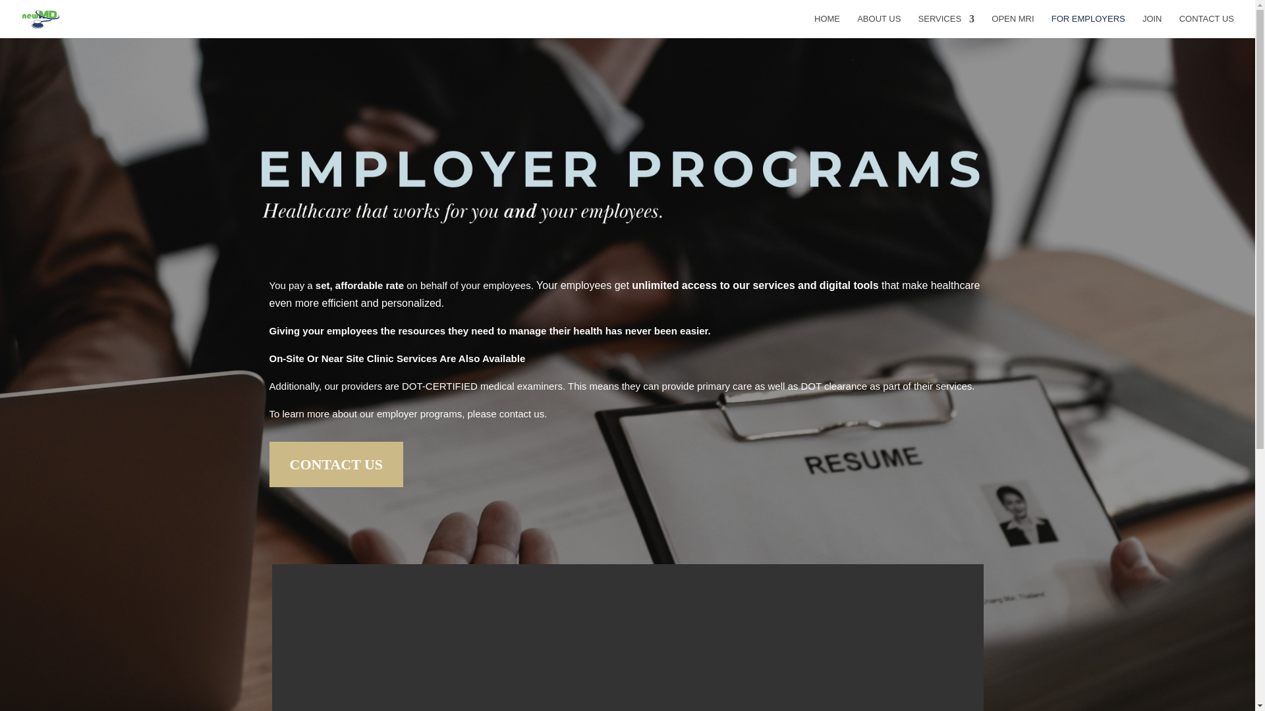 Image resolution: width=1265 pixels, height=711 pixels. Describe the element at coordinates (879, 26) in the screenshot. I see `ABOUT US` at that location.